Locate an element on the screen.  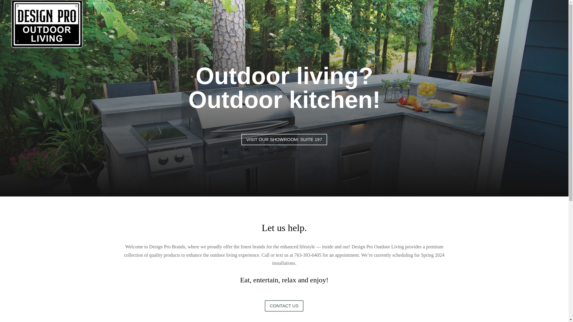
DPOLWeb72 is located at coordinates (35, 16).